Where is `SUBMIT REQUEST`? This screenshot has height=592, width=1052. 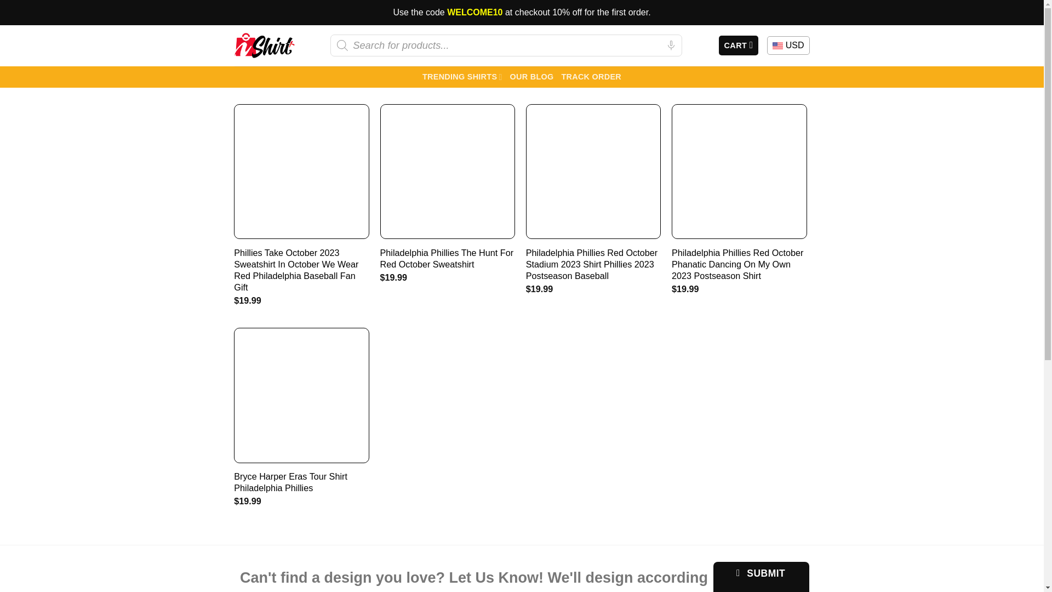 SUBMIT REQUEST is located at coordinates (761, 577).